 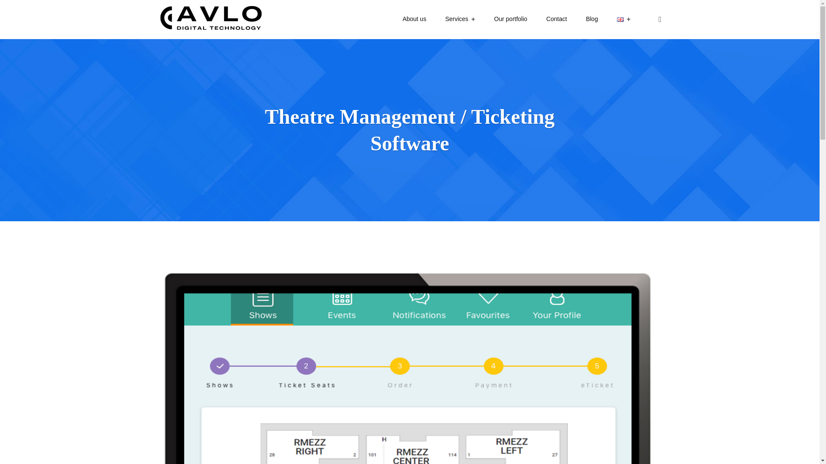 What do you see at coordinates (511, 19) in the screenshot?
I see `Our portfolio` at bounding box center [511, 19].